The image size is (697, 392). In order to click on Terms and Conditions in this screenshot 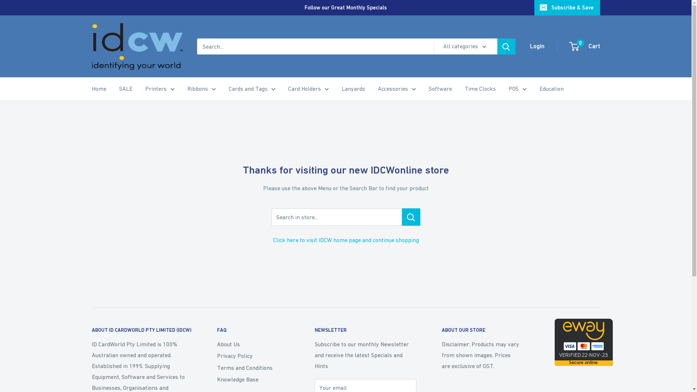, I will do `click(253, 368)`.